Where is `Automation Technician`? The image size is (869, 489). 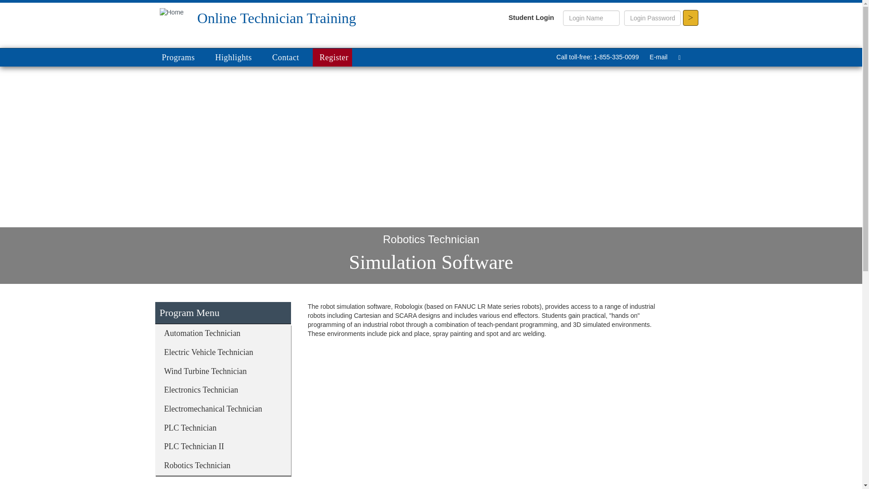
Automation Technician is located at coordinates (222, 334).